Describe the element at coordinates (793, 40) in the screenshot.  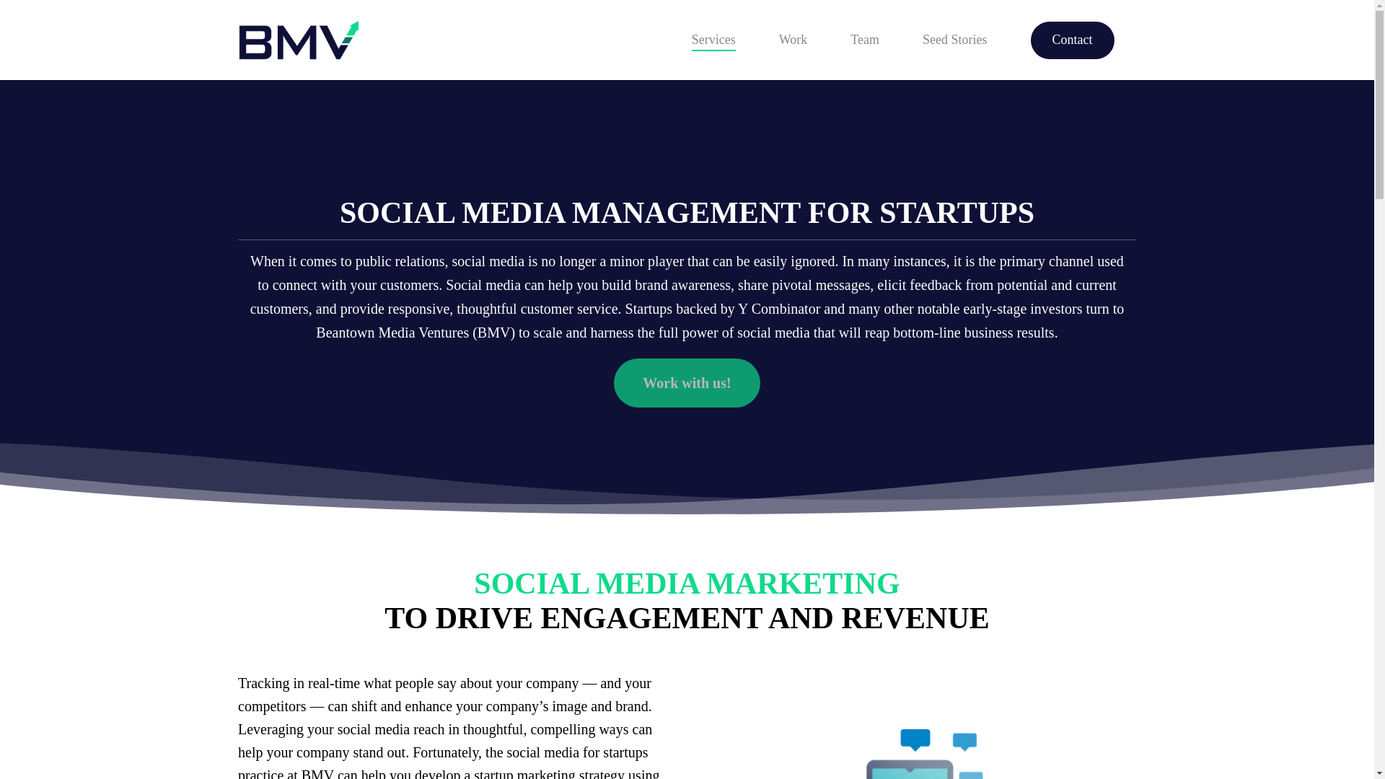
I see `Work` at that location.